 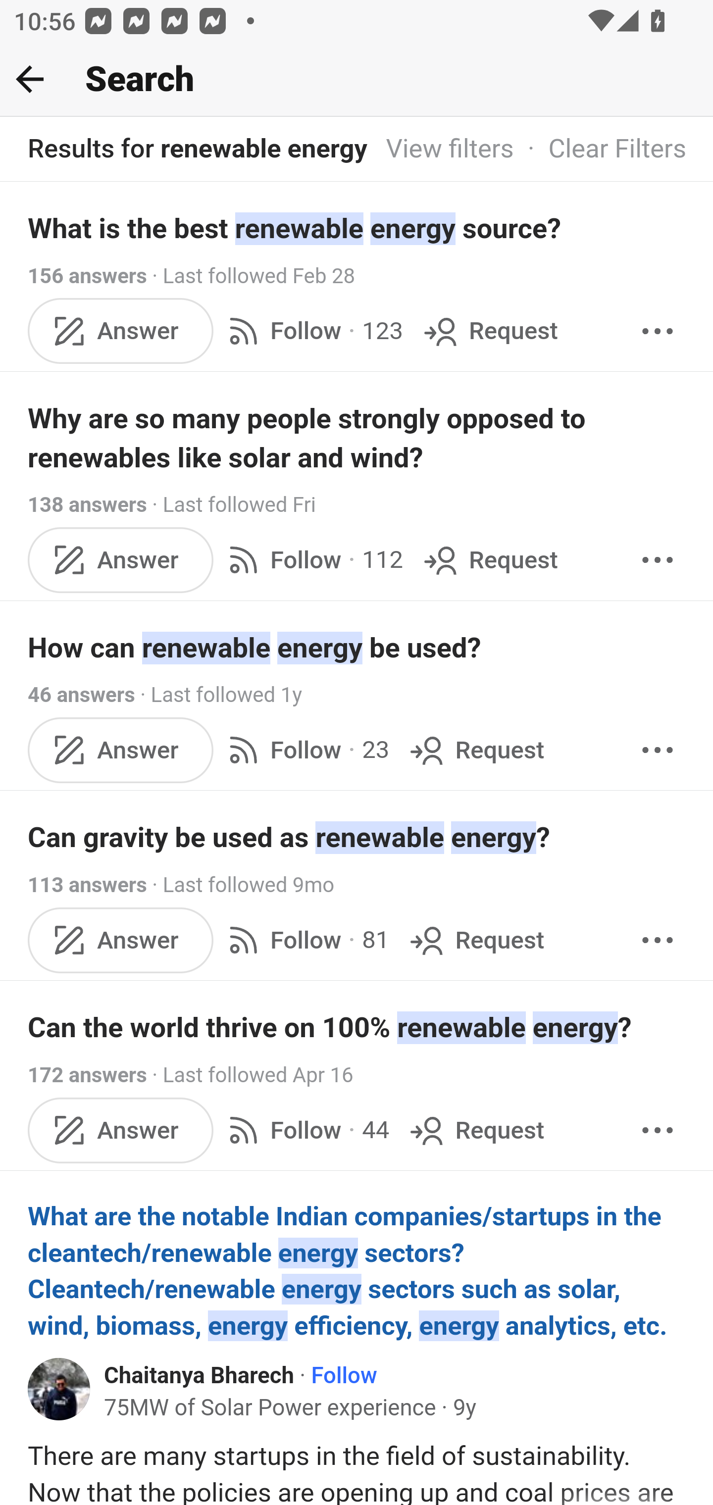 I want to click on 113 answers 113  answers, so click(x=87, y=885).